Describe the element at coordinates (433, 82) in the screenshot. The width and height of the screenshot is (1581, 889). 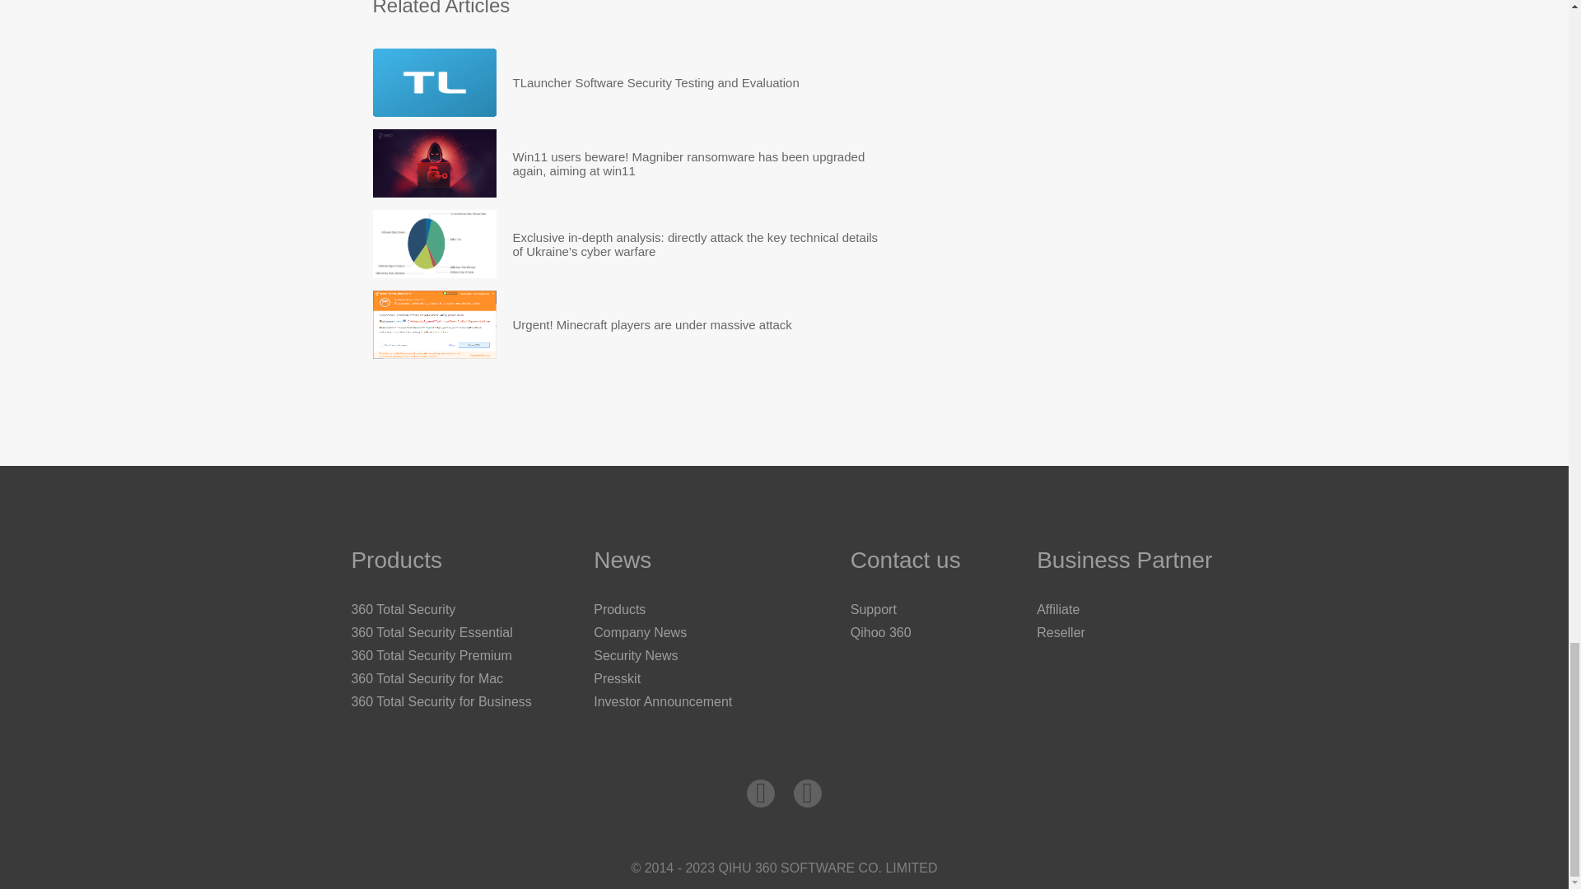
I see `TLauncher Software Security Testing and Evaluation` at that location.